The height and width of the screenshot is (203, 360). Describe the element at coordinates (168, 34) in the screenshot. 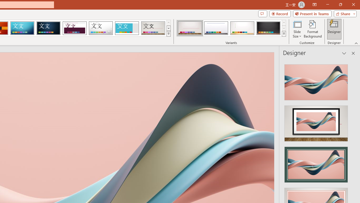

I see `Themes` at that location.